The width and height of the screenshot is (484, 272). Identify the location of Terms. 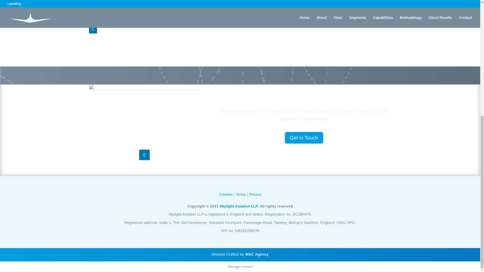
(240, 194).